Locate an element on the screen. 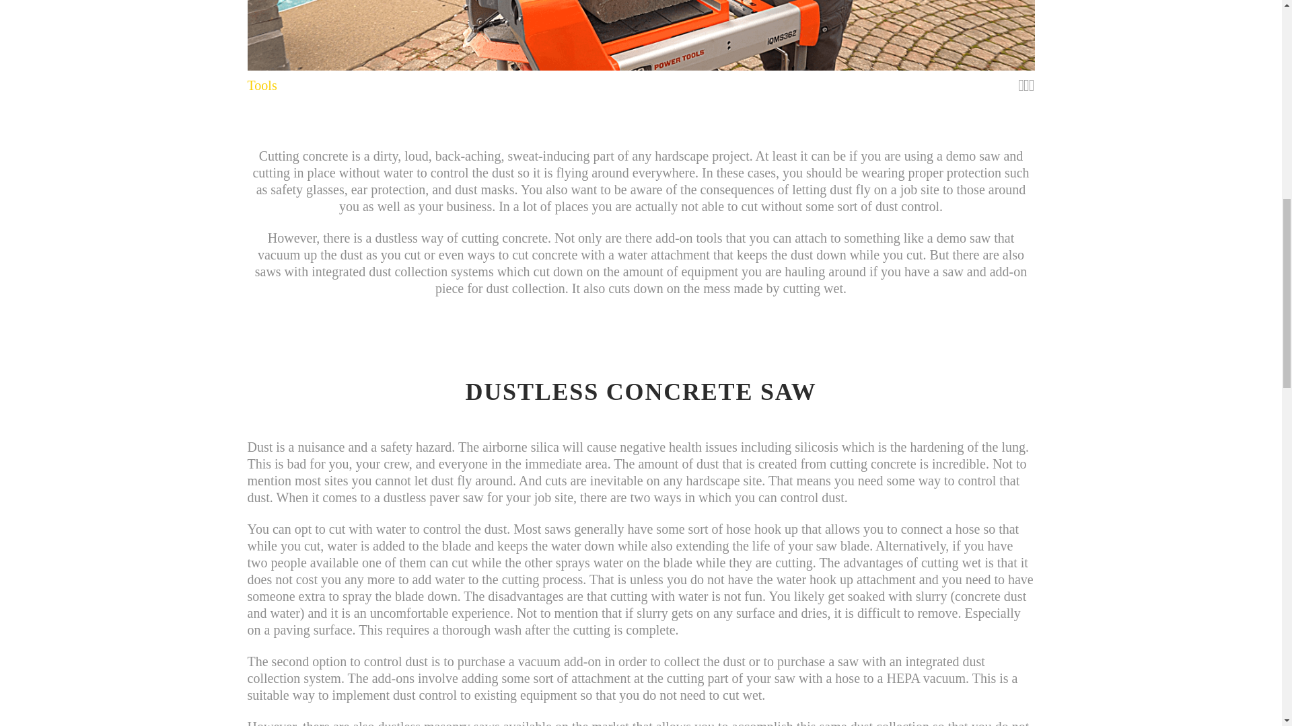 The width and height of the screenshot is (1292, 726). View all posts in Tools is located at coordinates (262, 85).